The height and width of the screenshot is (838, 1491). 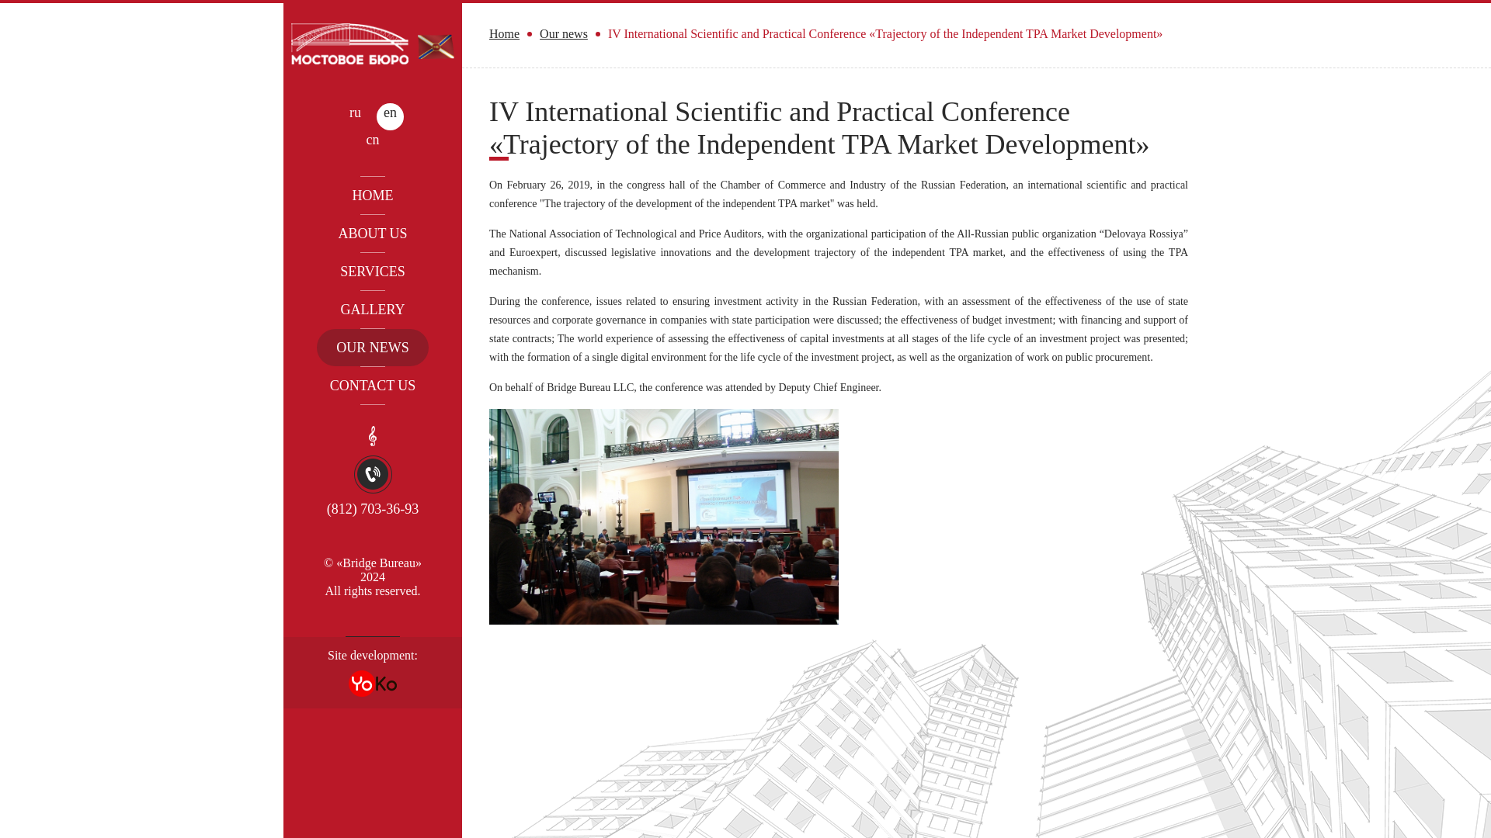 I want to click on About Us, so click(x=373, y=233).